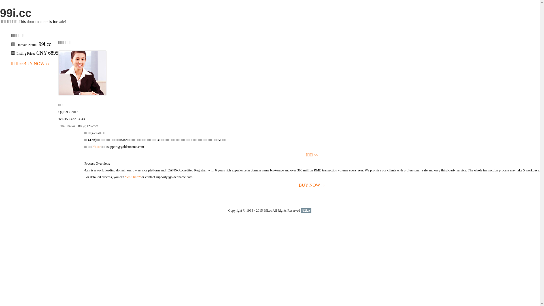  Describe the element at coordinates (312, 185) in the screenshot. I see `BUY NOW>>` at that location.